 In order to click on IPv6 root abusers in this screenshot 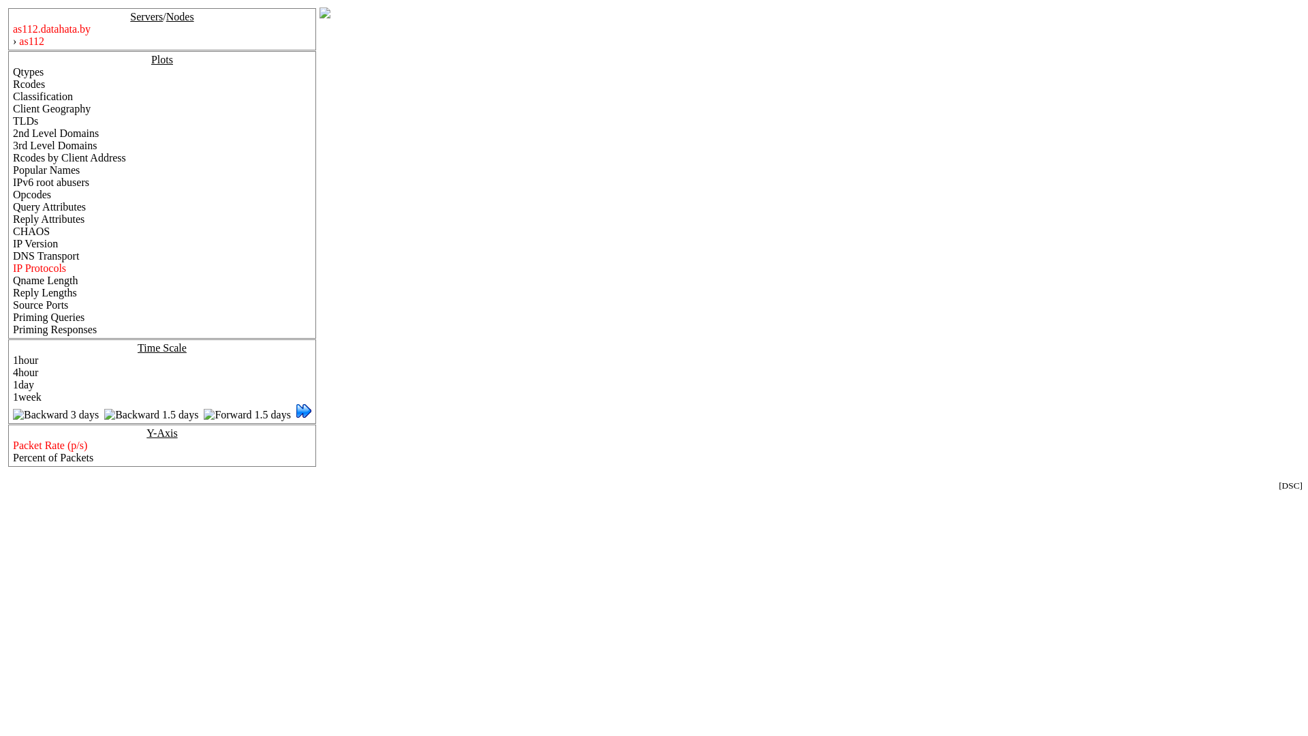, I will do `click(51, 183)`.